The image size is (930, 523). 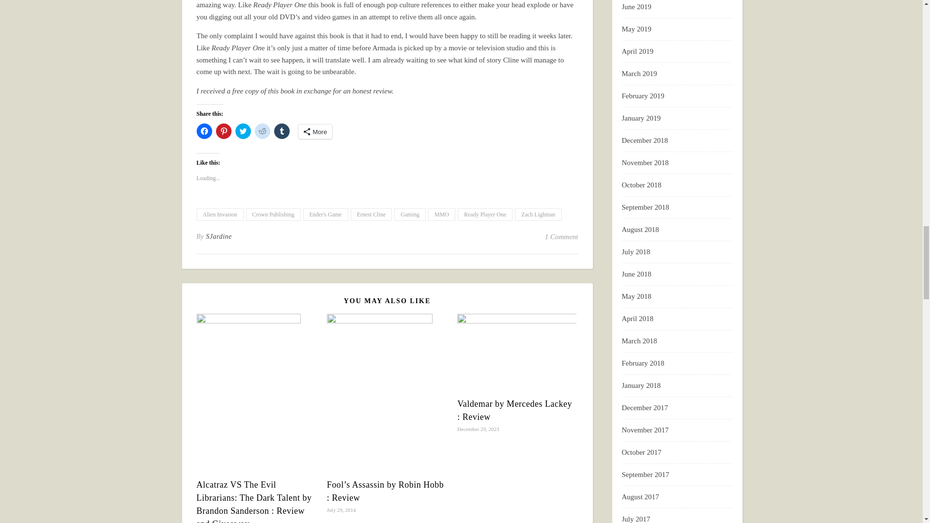 What do you see at coordinates (325, 214) in the screenshot?
I see `Ender's Game` at bounding box center [325, 214].